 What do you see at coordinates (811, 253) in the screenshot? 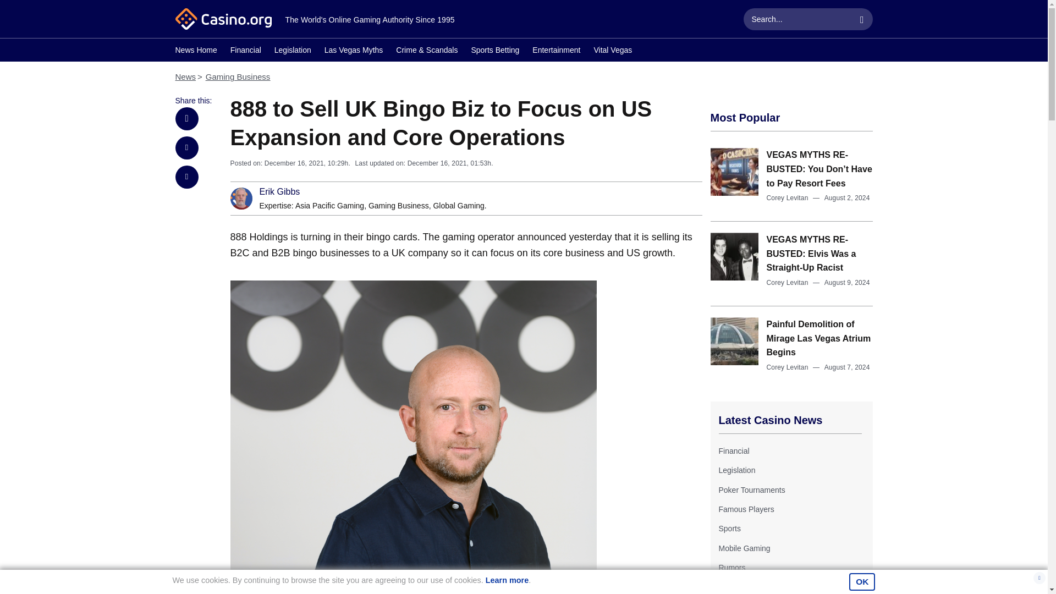
I see `VEGAS MYTHS RE-BUSTED: Elvis Was a Straight-Up Racist` at bounding box center [811, 253].